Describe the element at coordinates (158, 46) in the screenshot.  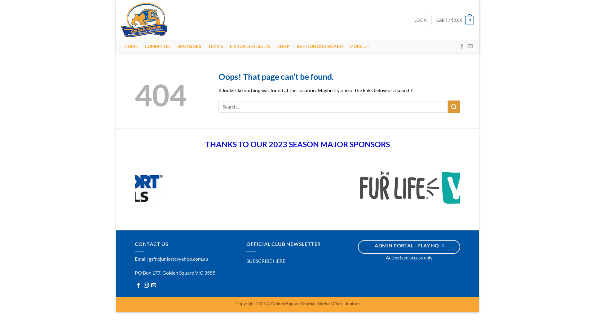
I see `COMMITTEE` at that location.